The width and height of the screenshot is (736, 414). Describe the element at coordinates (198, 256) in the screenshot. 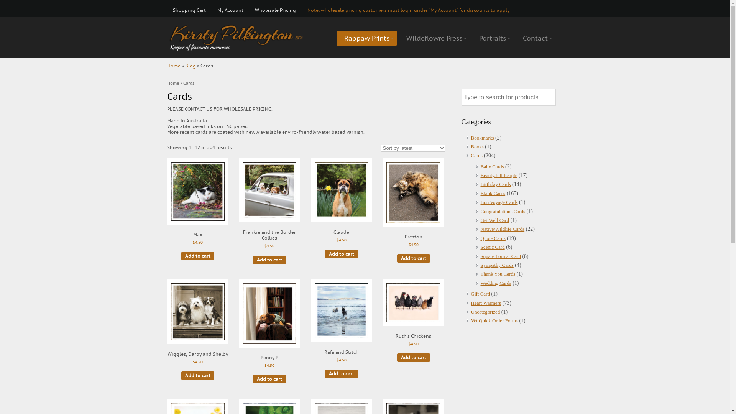

I see `Add to cart` at that location.